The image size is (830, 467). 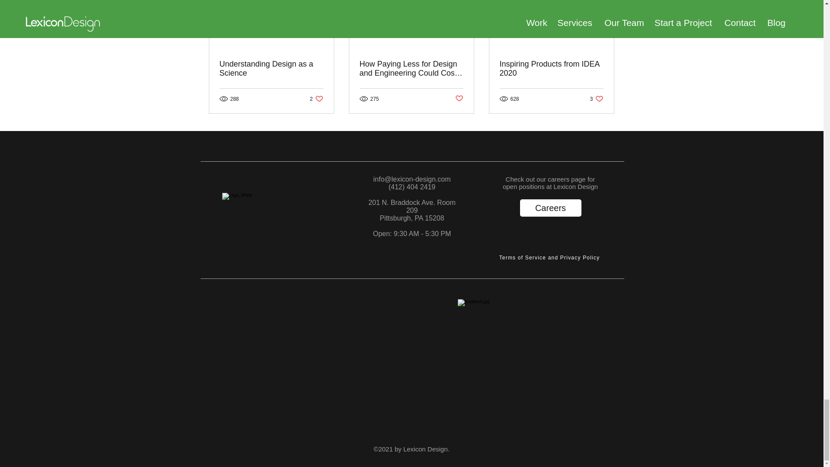 What do you see at coordinates (411, 69) in the screenshot?
I see `Understanding Design as a Science` at bounding box center [411, 69].